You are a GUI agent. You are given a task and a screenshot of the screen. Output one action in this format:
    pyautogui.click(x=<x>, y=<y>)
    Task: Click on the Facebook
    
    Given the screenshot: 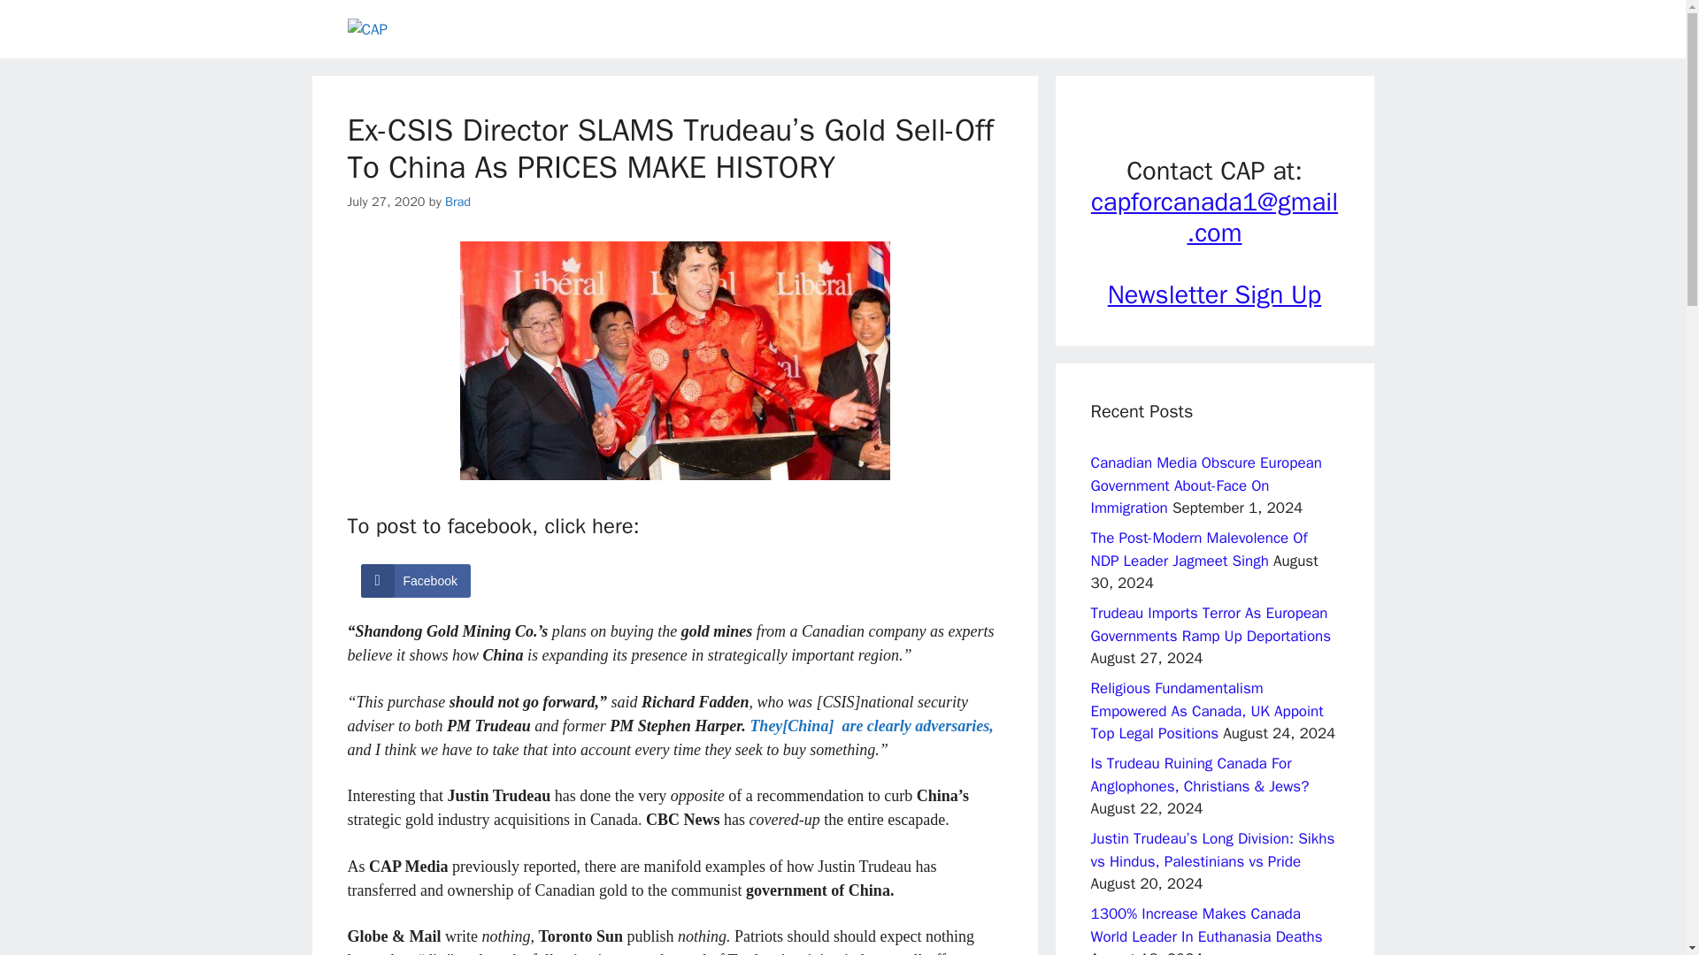 What is the action you would take?
    pyautogui.click(x=415, y=581)
    